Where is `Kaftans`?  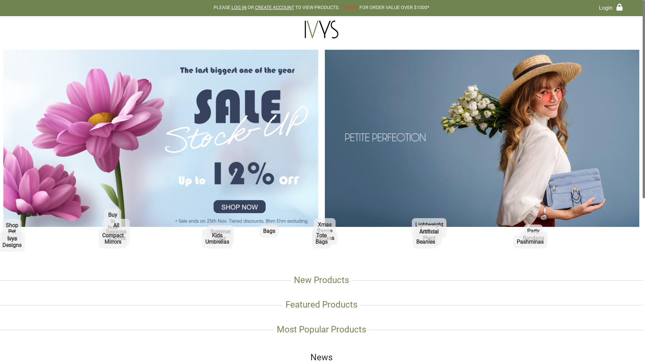 Kaftans is located at coordinates (325, 248).